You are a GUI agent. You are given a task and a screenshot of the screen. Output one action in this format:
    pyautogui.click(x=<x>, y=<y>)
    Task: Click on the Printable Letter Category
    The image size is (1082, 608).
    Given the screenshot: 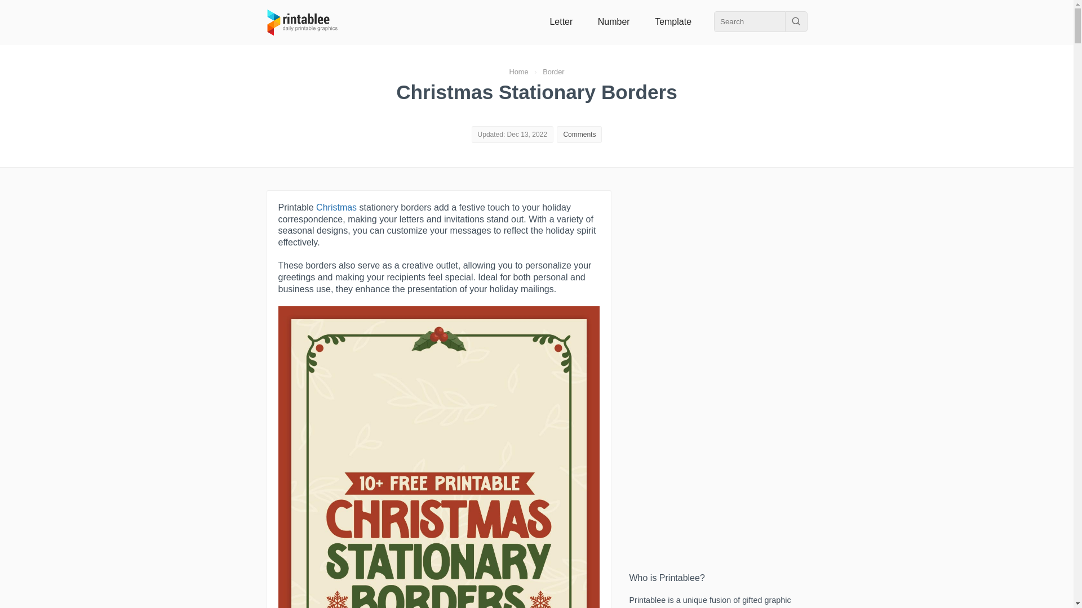 What is the action you would take?
    pyautogui.click(x=561, y=21)
    